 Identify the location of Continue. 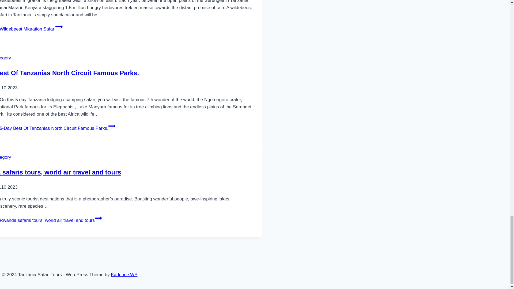
(98, 218).